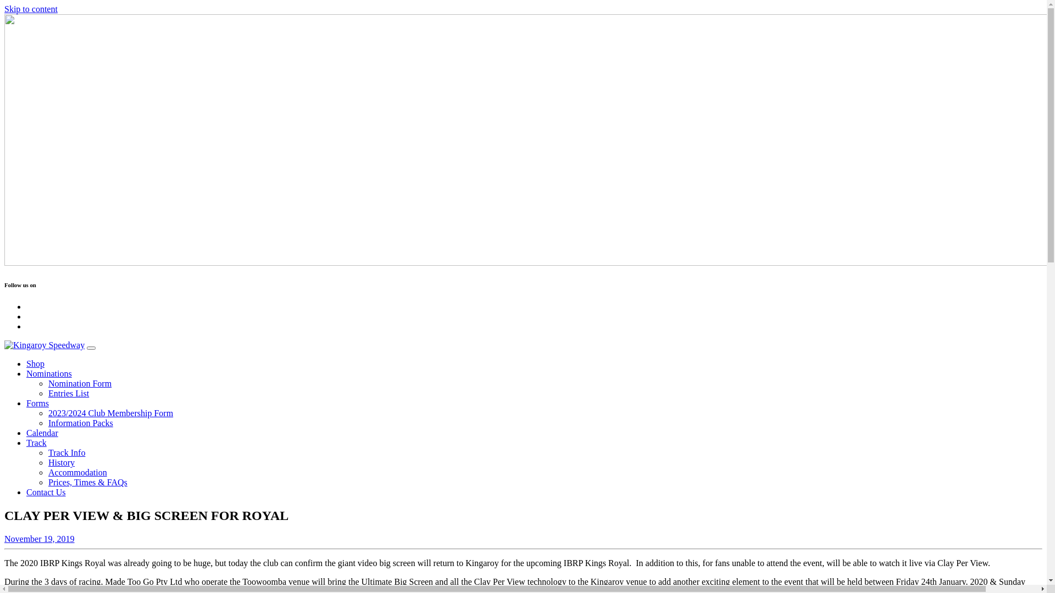 This screenshot has height=593, width=1055. I want to click on Track Info, so click(67, 452).